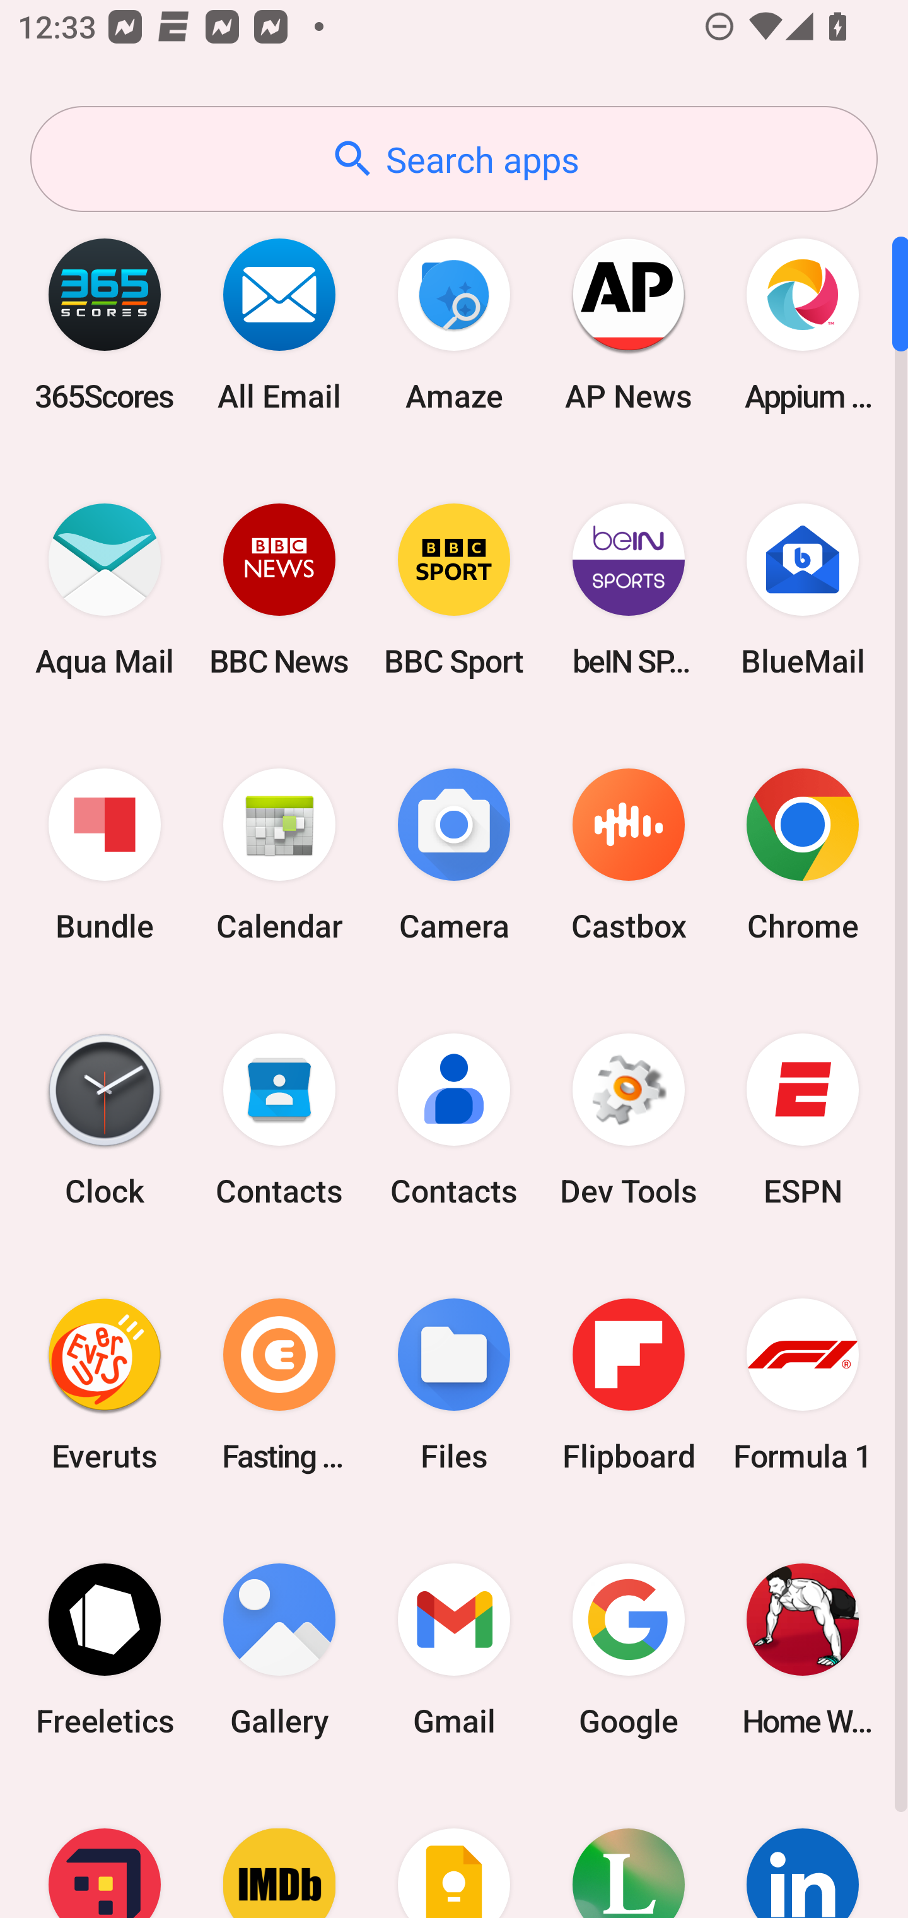 The width and height of the screenshot is (908, 1918). I want to click on   Search apps, so click(454, 159).